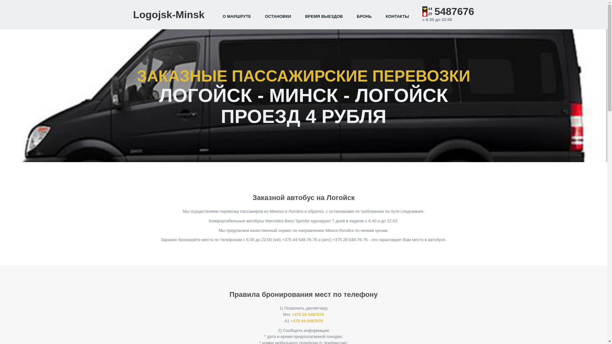 This screenshot has height=344, width=612. What do you see at coordinates (169, 15) in the screenshot?
I see `Logojsk-Minsk` at bounding box center [169, 15].